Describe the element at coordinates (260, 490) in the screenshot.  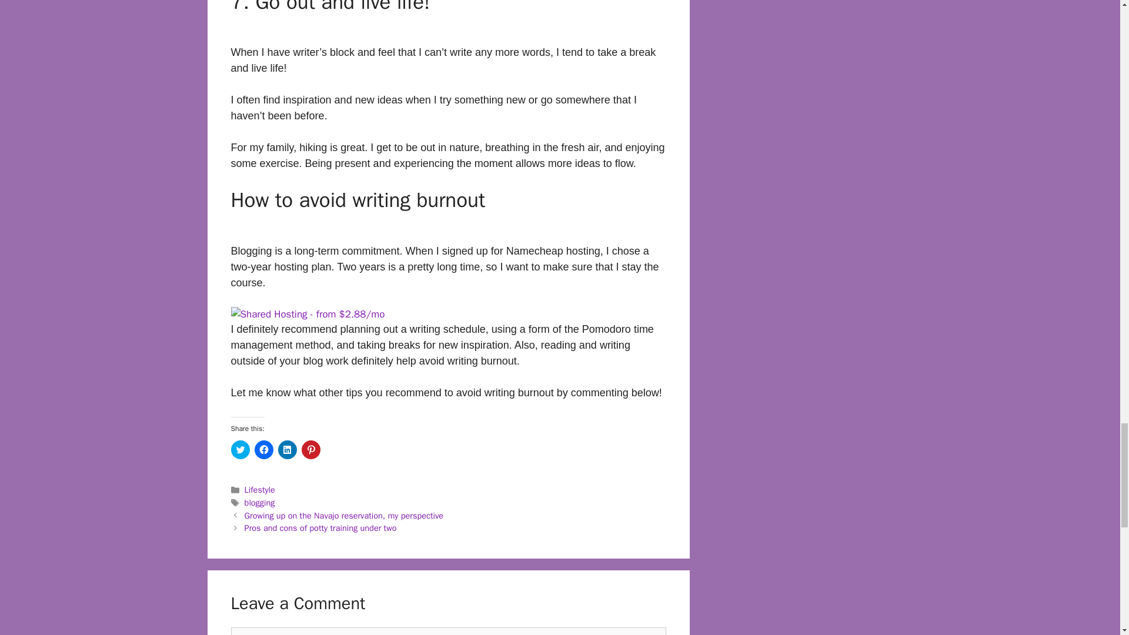
I see `Lifestyle` at that location.